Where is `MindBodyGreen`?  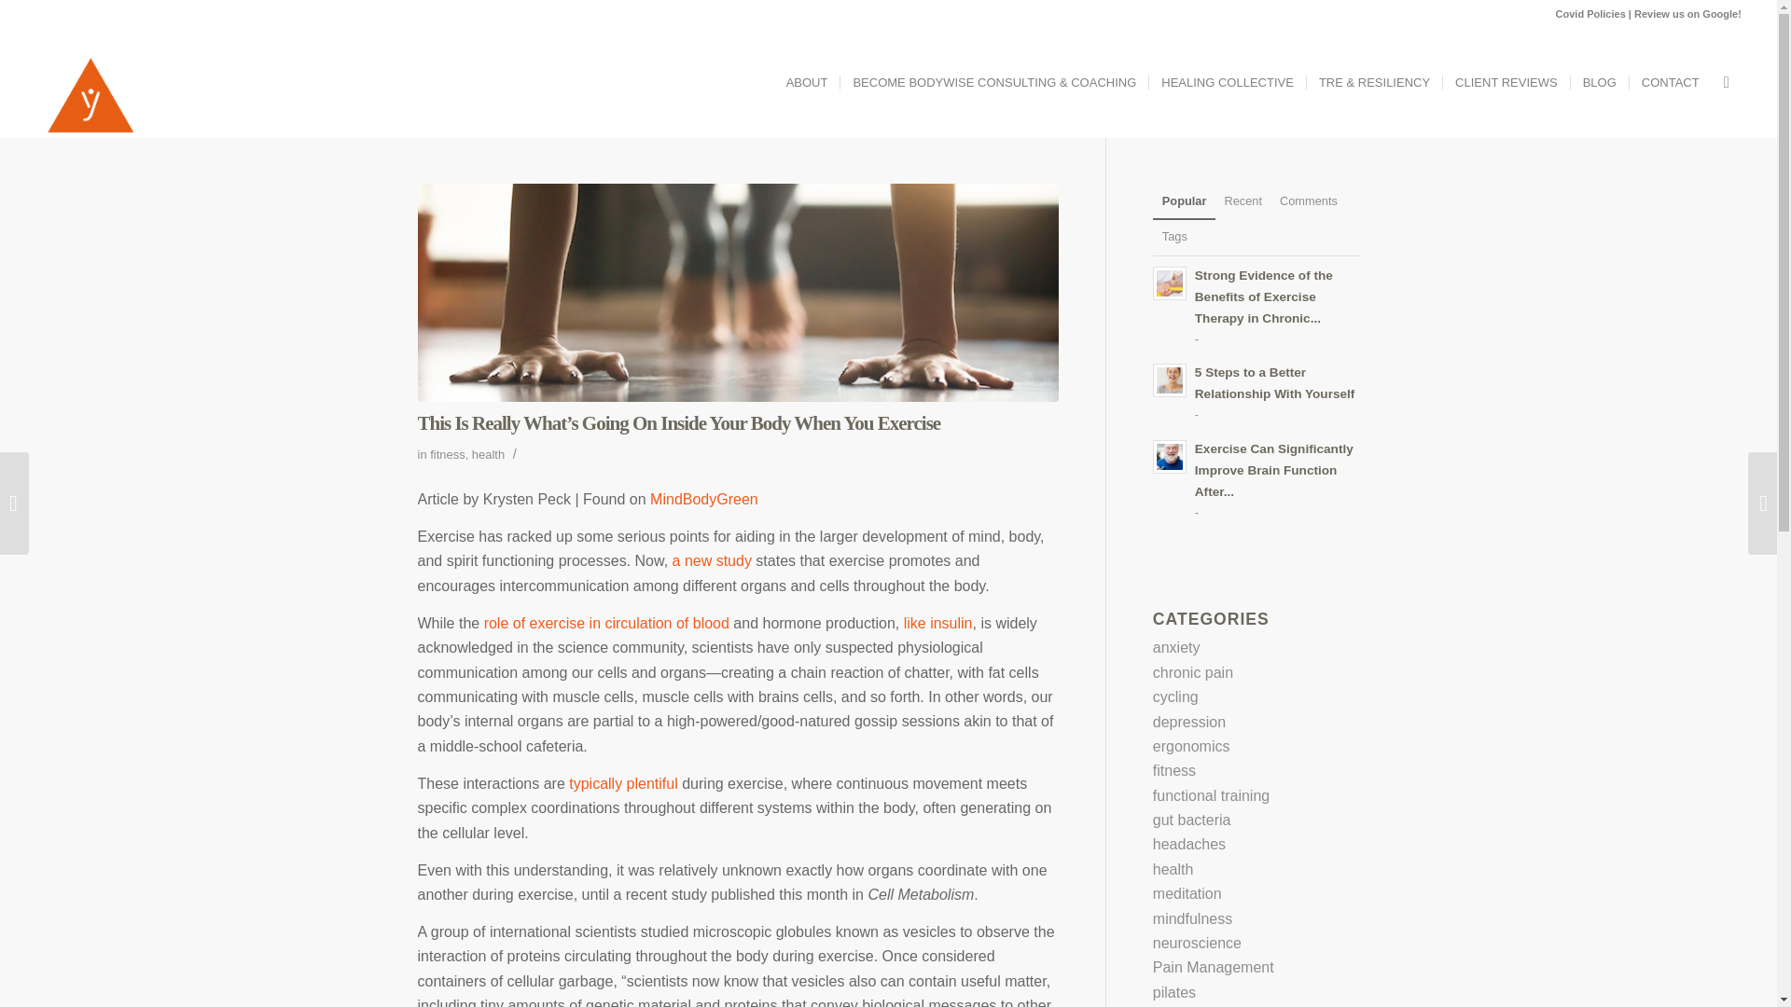
MindBodyGreen is located at coordinates (703, 500).